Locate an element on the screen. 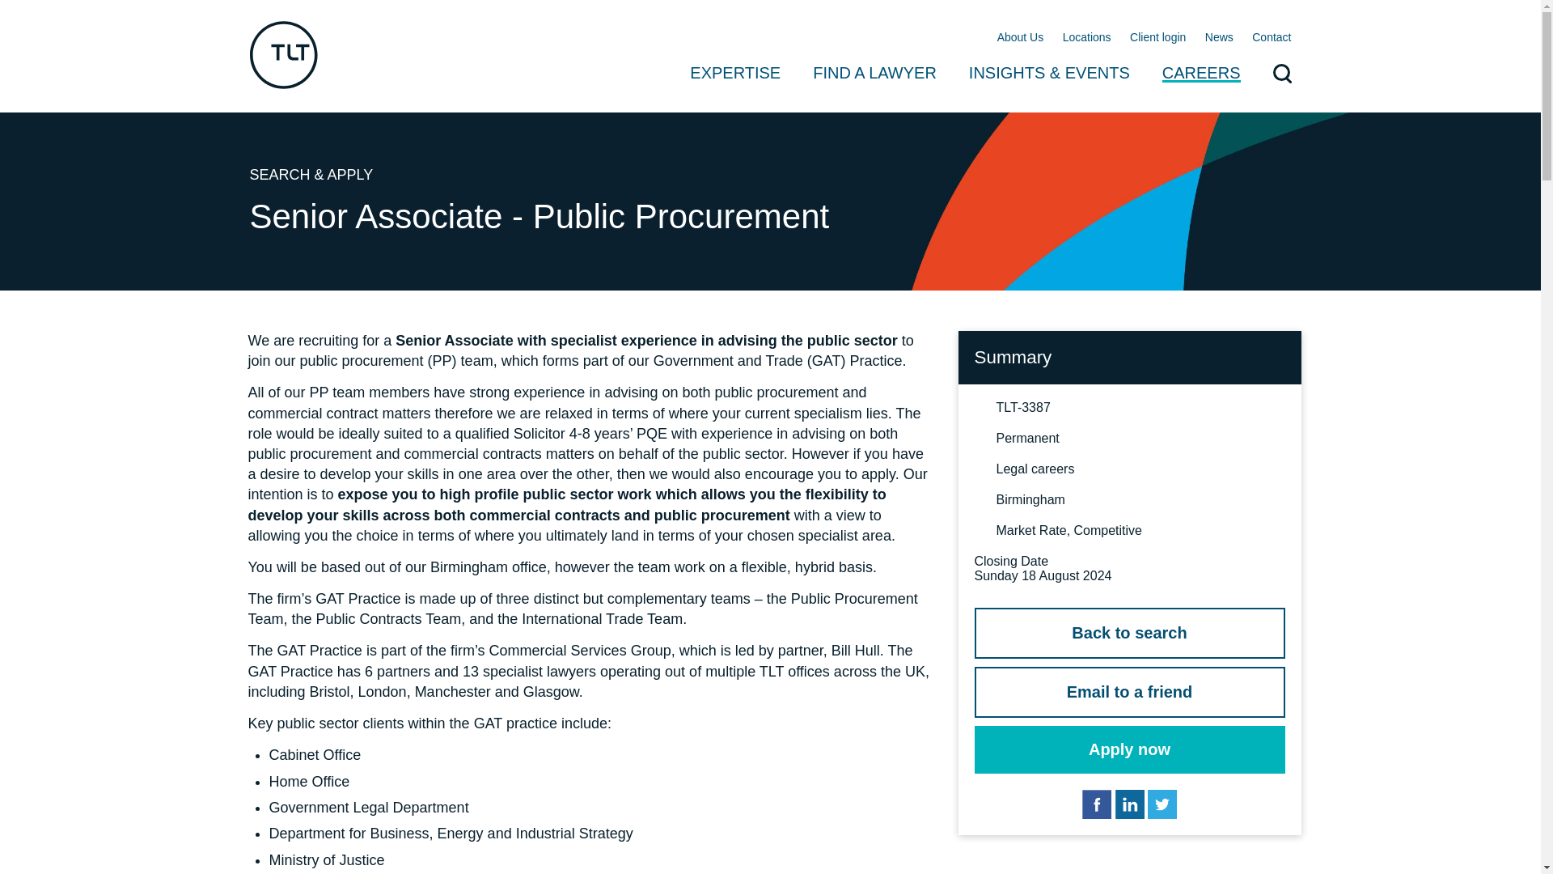  Client login is located at coordinates (1158, 38).